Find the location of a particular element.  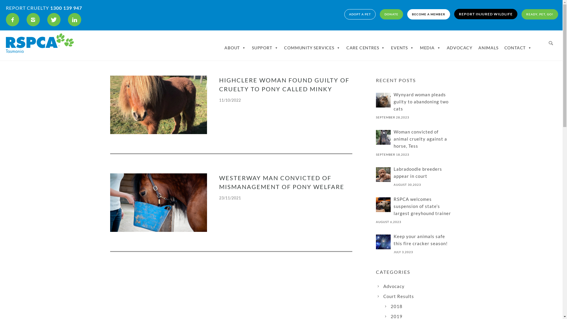

REPORT INJURED WILDLIFE is located at coordinates (486, 14).